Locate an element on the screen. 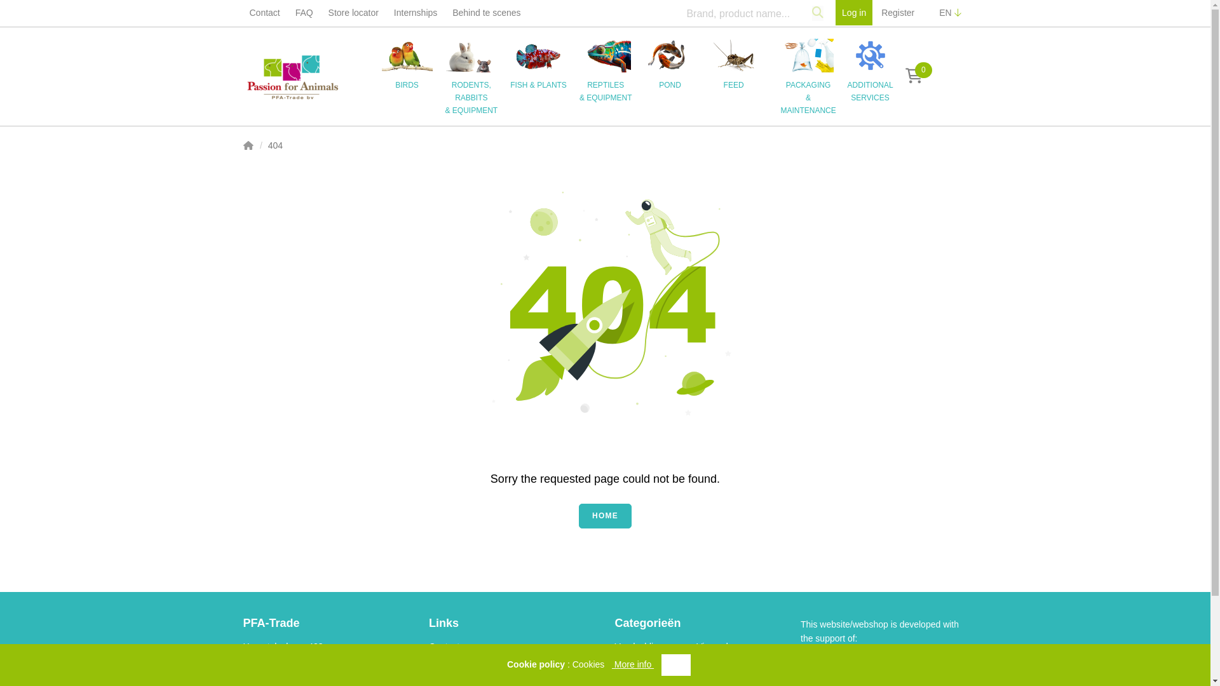  FAQ is located at coordinates (304, 13).